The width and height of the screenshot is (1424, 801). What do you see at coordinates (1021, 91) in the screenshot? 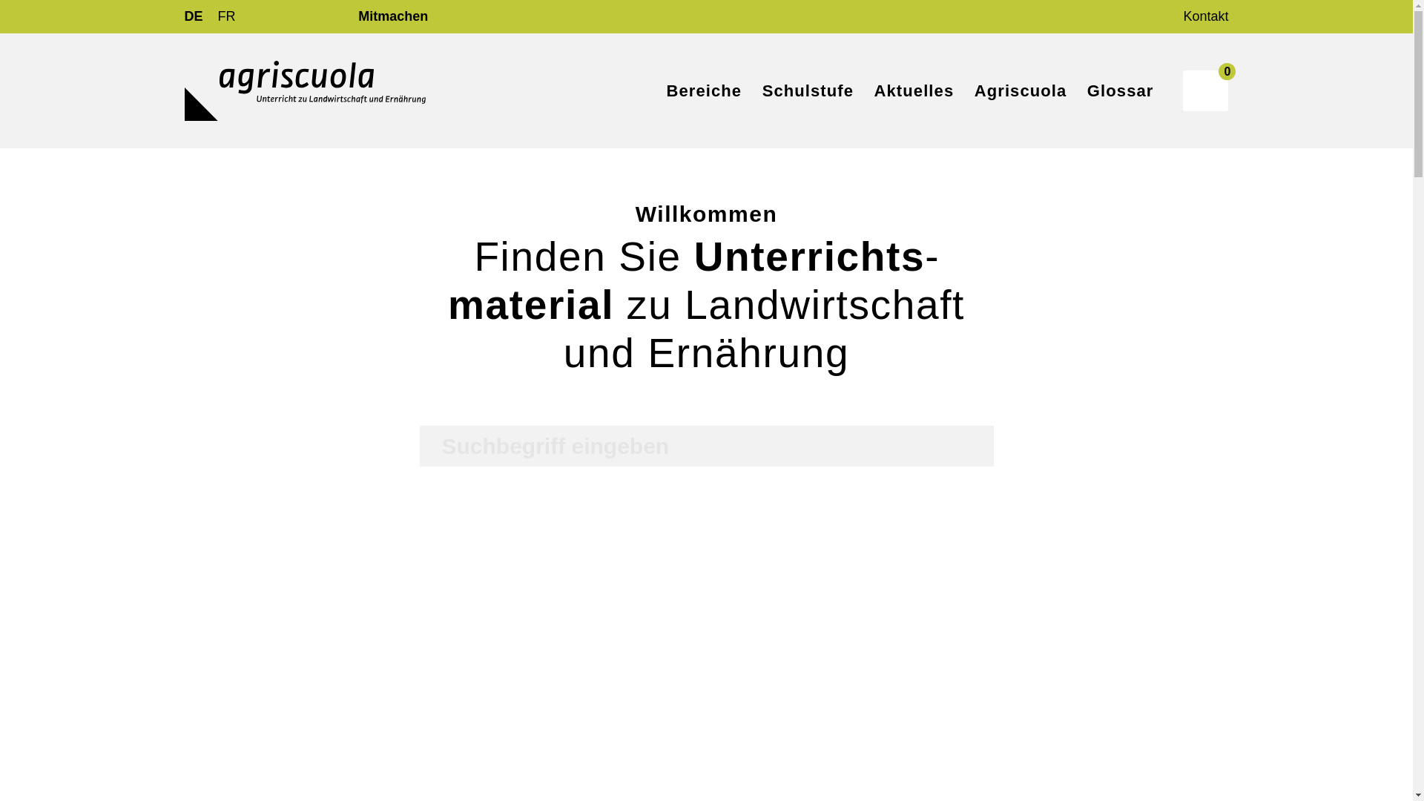
I see `Agriscuola` at bounding box center [1021, 91].